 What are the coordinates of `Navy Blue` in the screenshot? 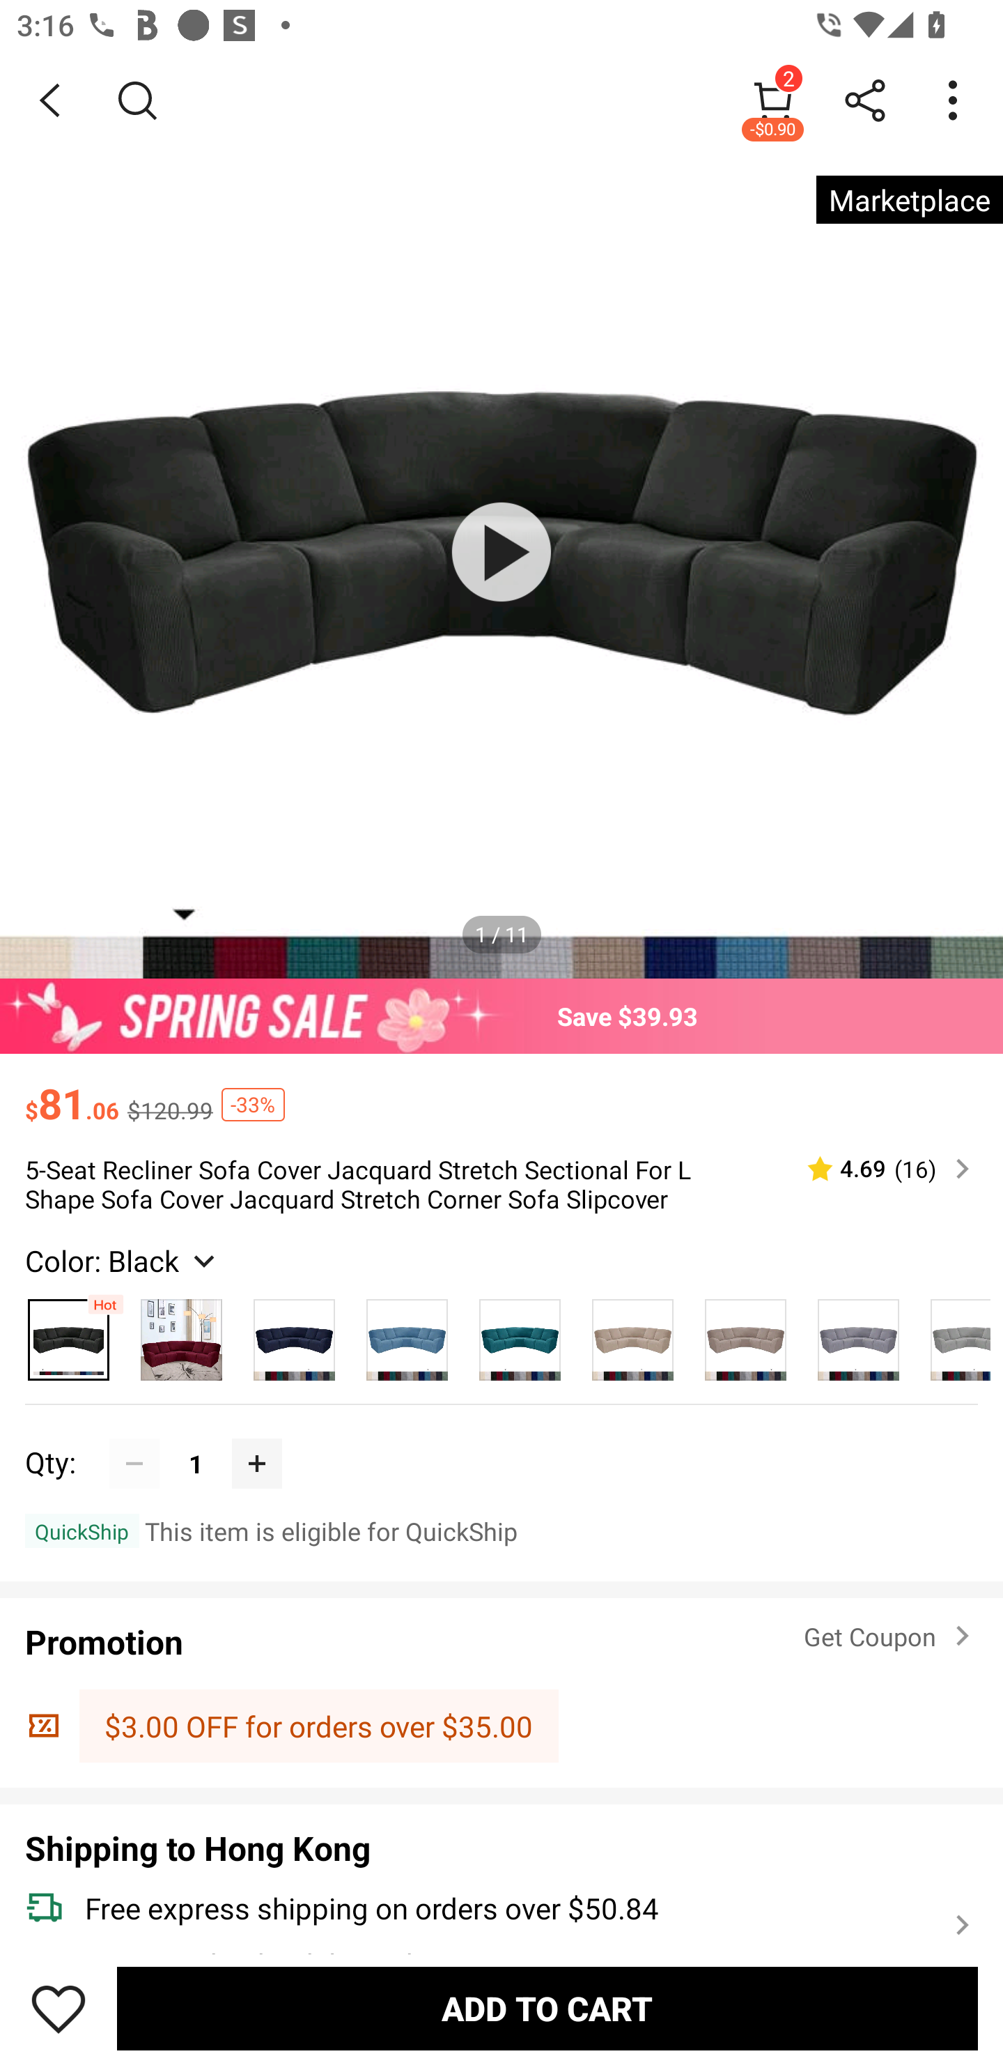 It's located at (294, 1334).